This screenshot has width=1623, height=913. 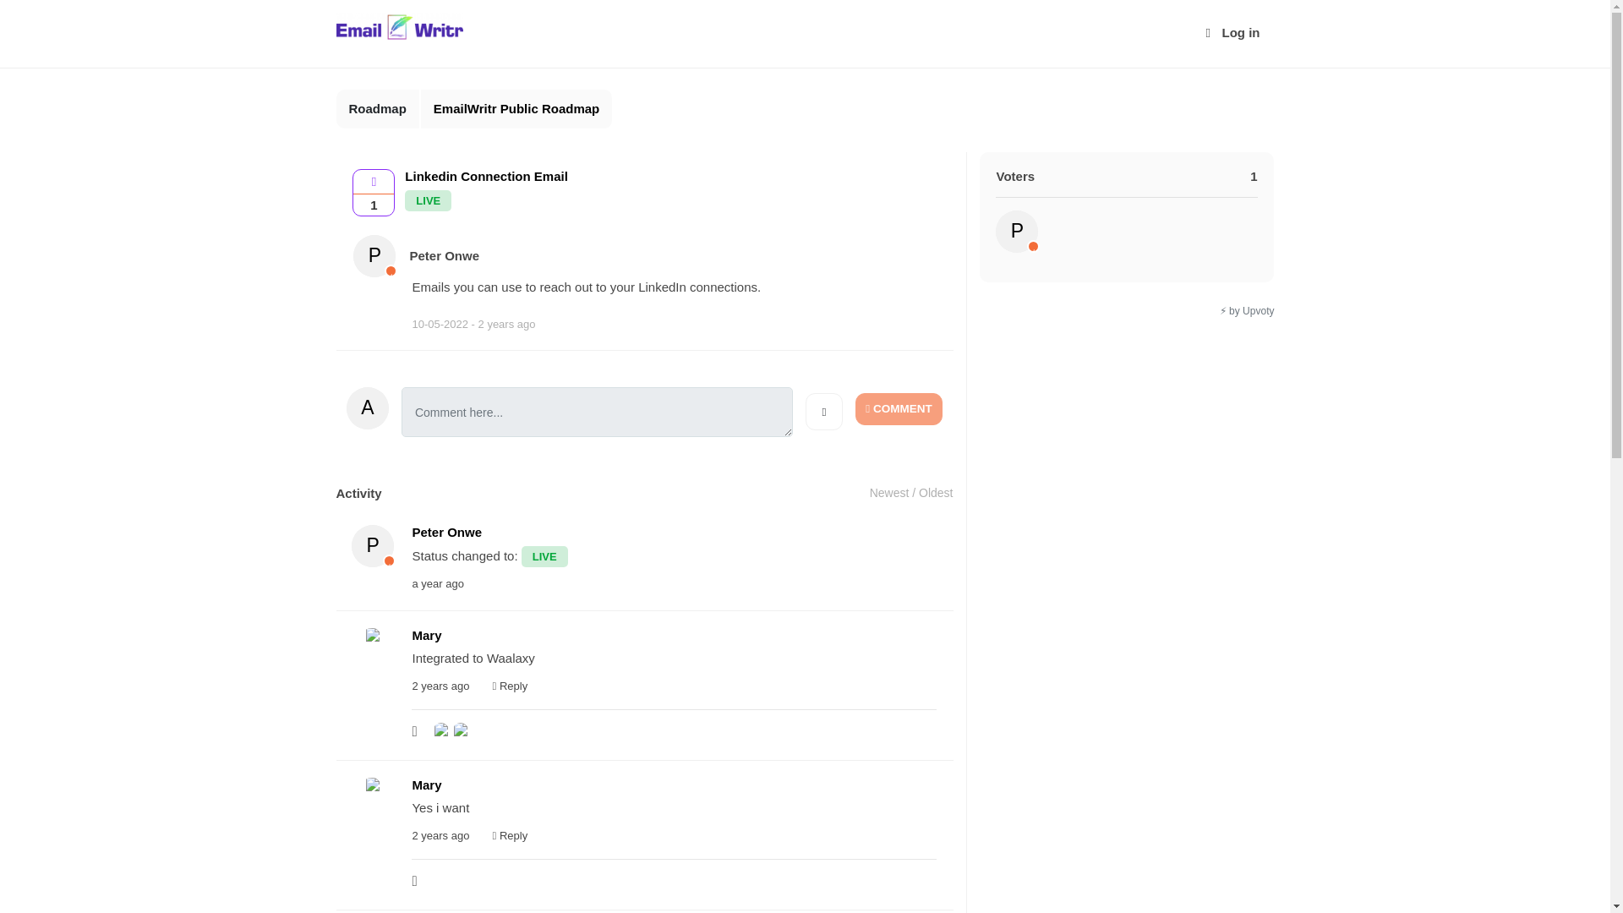 I want to click on Show oldest comments first, so click(x=935, y=492).